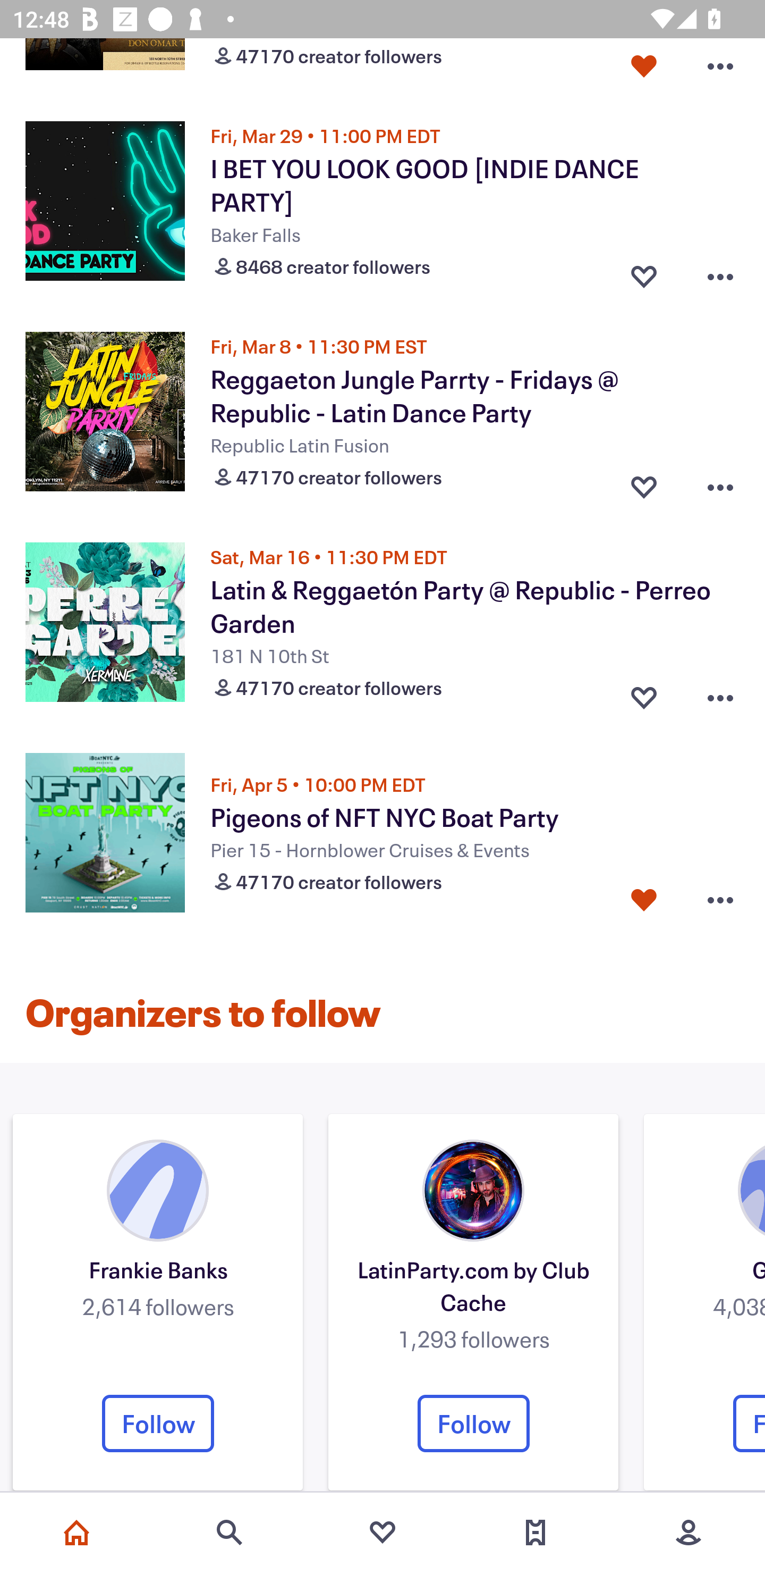 The image size is (765, 1574). Describe the element at coordinates (720, 900) in the screenshot. I see `Overflow menu button` at that location.